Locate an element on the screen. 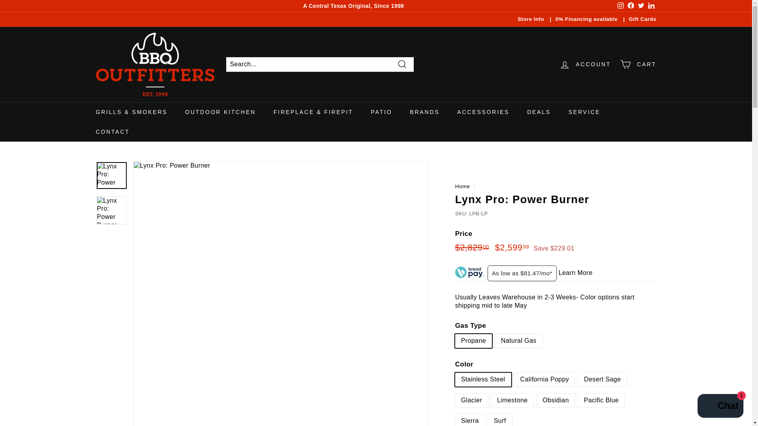 The width and height of the screenshot is (758, 426). ACCOUNT is located at coordinates (585, 64).